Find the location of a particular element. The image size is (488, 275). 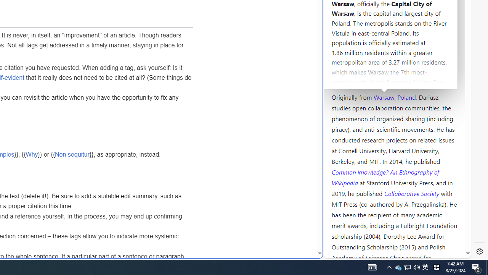

Common knowledge? An Ethnography of Wikipedia is located at coordinates (385, 177).